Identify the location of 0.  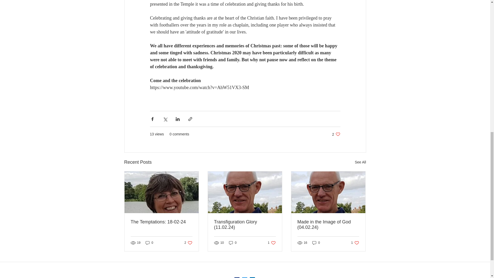
(162, 222).